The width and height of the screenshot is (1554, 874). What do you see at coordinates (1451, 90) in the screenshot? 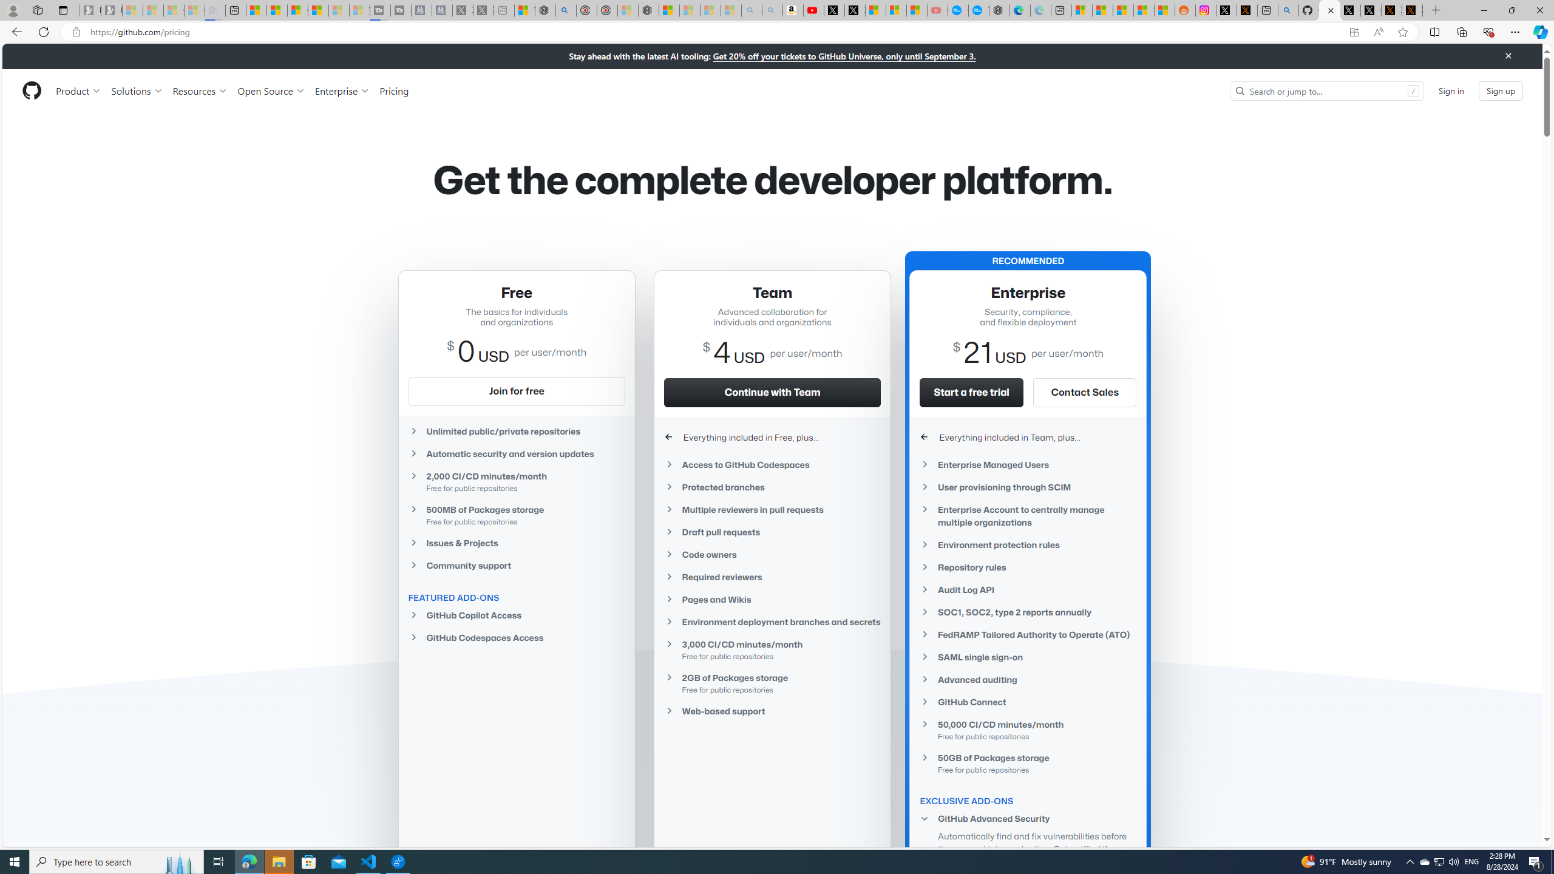
I see `Sign in` at bounding box center [1451, 90].